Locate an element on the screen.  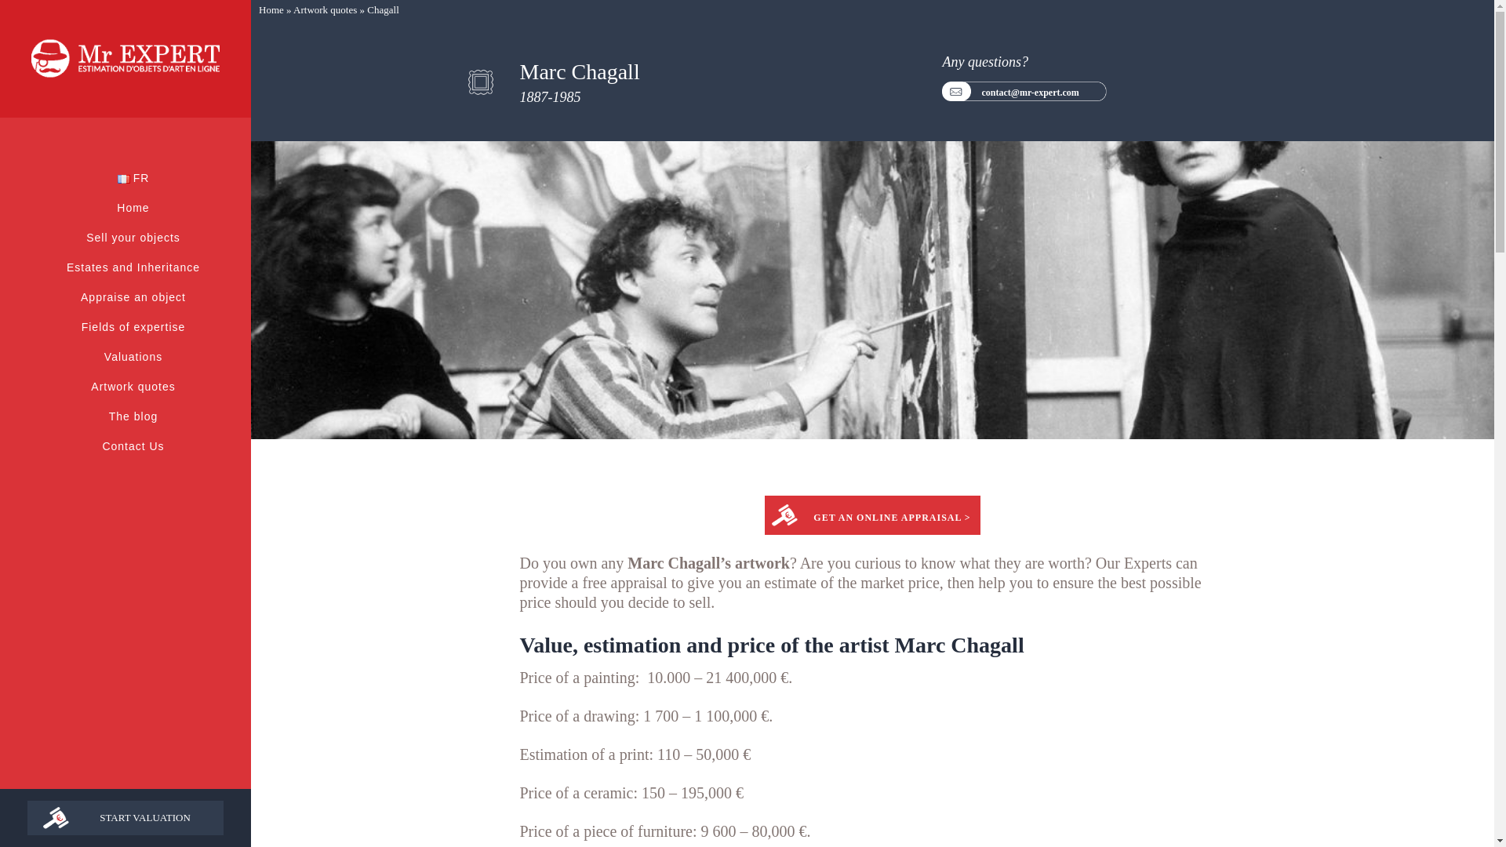
Mr Expert is located at coordinates (125, 59).